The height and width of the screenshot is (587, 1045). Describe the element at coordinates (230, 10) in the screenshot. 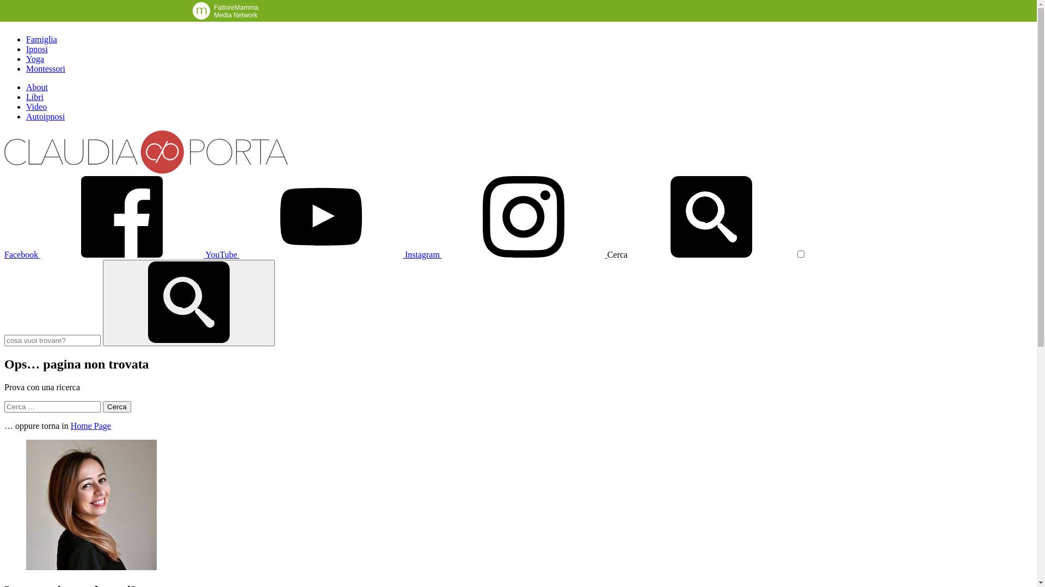

I see `FattoreMammaMedia Network` at that location.